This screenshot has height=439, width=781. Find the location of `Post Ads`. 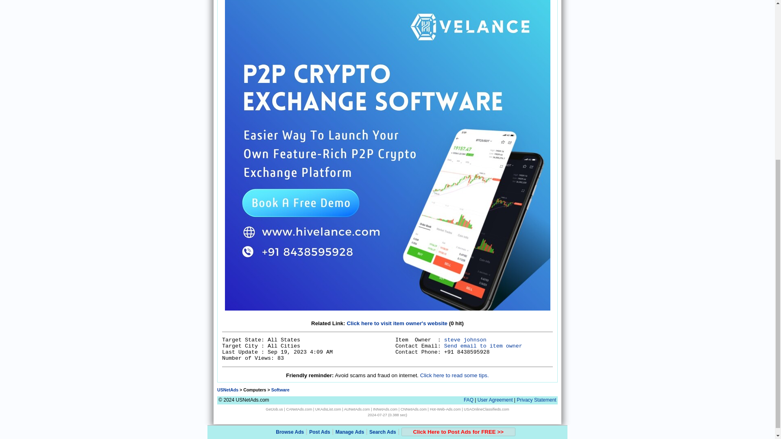

Post Ads is located at coordinates (320, 180).